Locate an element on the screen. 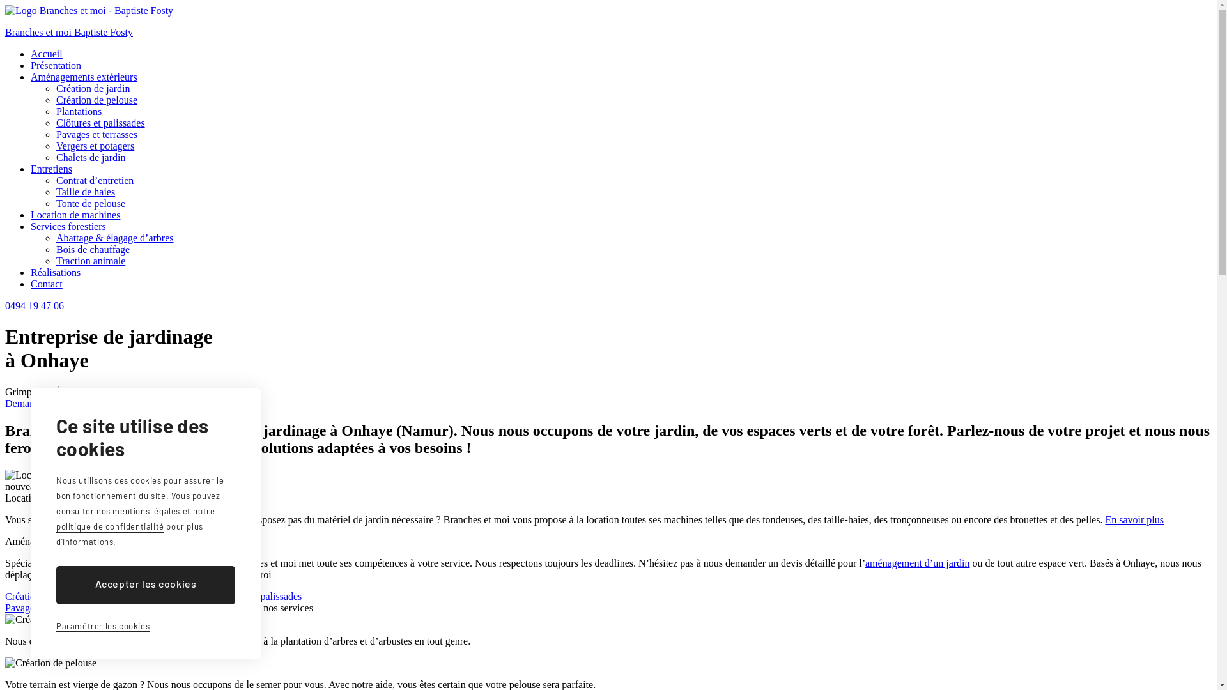  Pavages et terrasses is located at coordinates (46, 608).